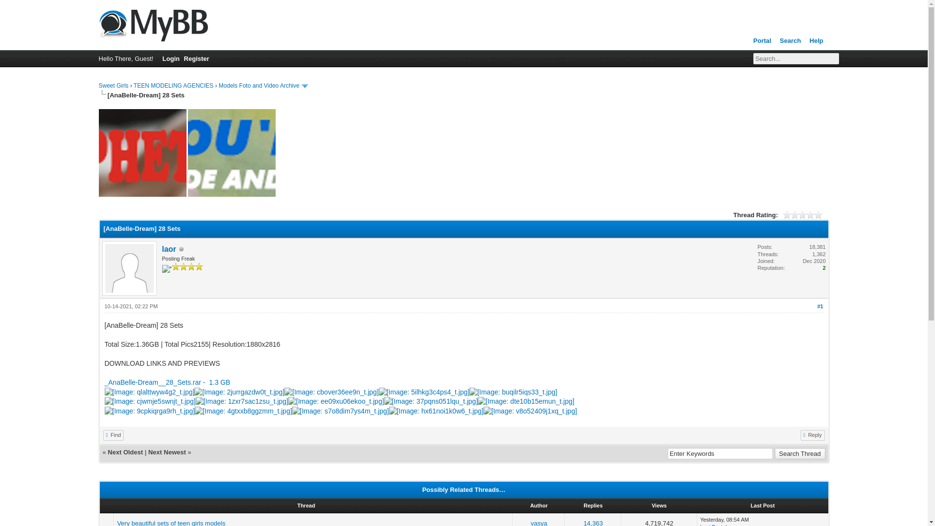  Describe the element at coordinates (816, 41) in the screenshot. I see `Help` at that location.